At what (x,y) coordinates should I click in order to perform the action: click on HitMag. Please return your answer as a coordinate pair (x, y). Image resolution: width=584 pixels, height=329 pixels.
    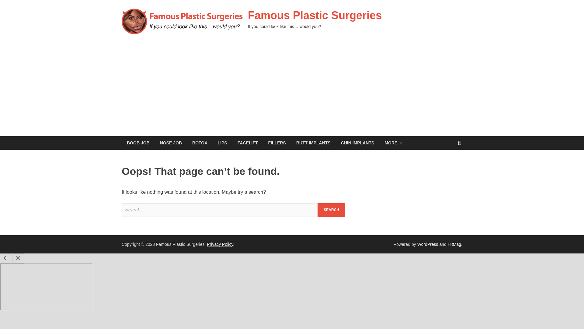
    Looking at the image, I should click on (454, 244).